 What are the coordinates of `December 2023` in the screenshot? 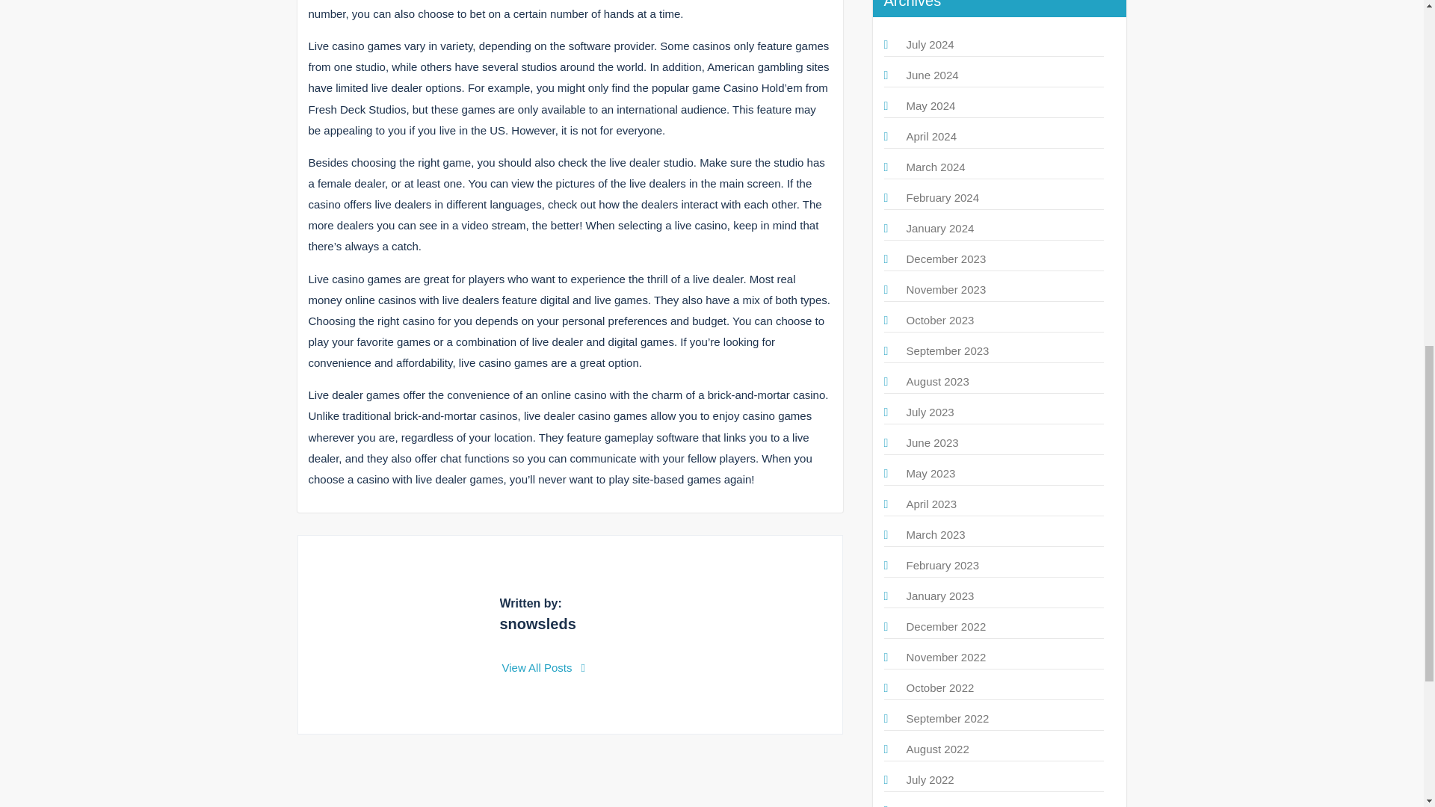 It's located at (945, 259).